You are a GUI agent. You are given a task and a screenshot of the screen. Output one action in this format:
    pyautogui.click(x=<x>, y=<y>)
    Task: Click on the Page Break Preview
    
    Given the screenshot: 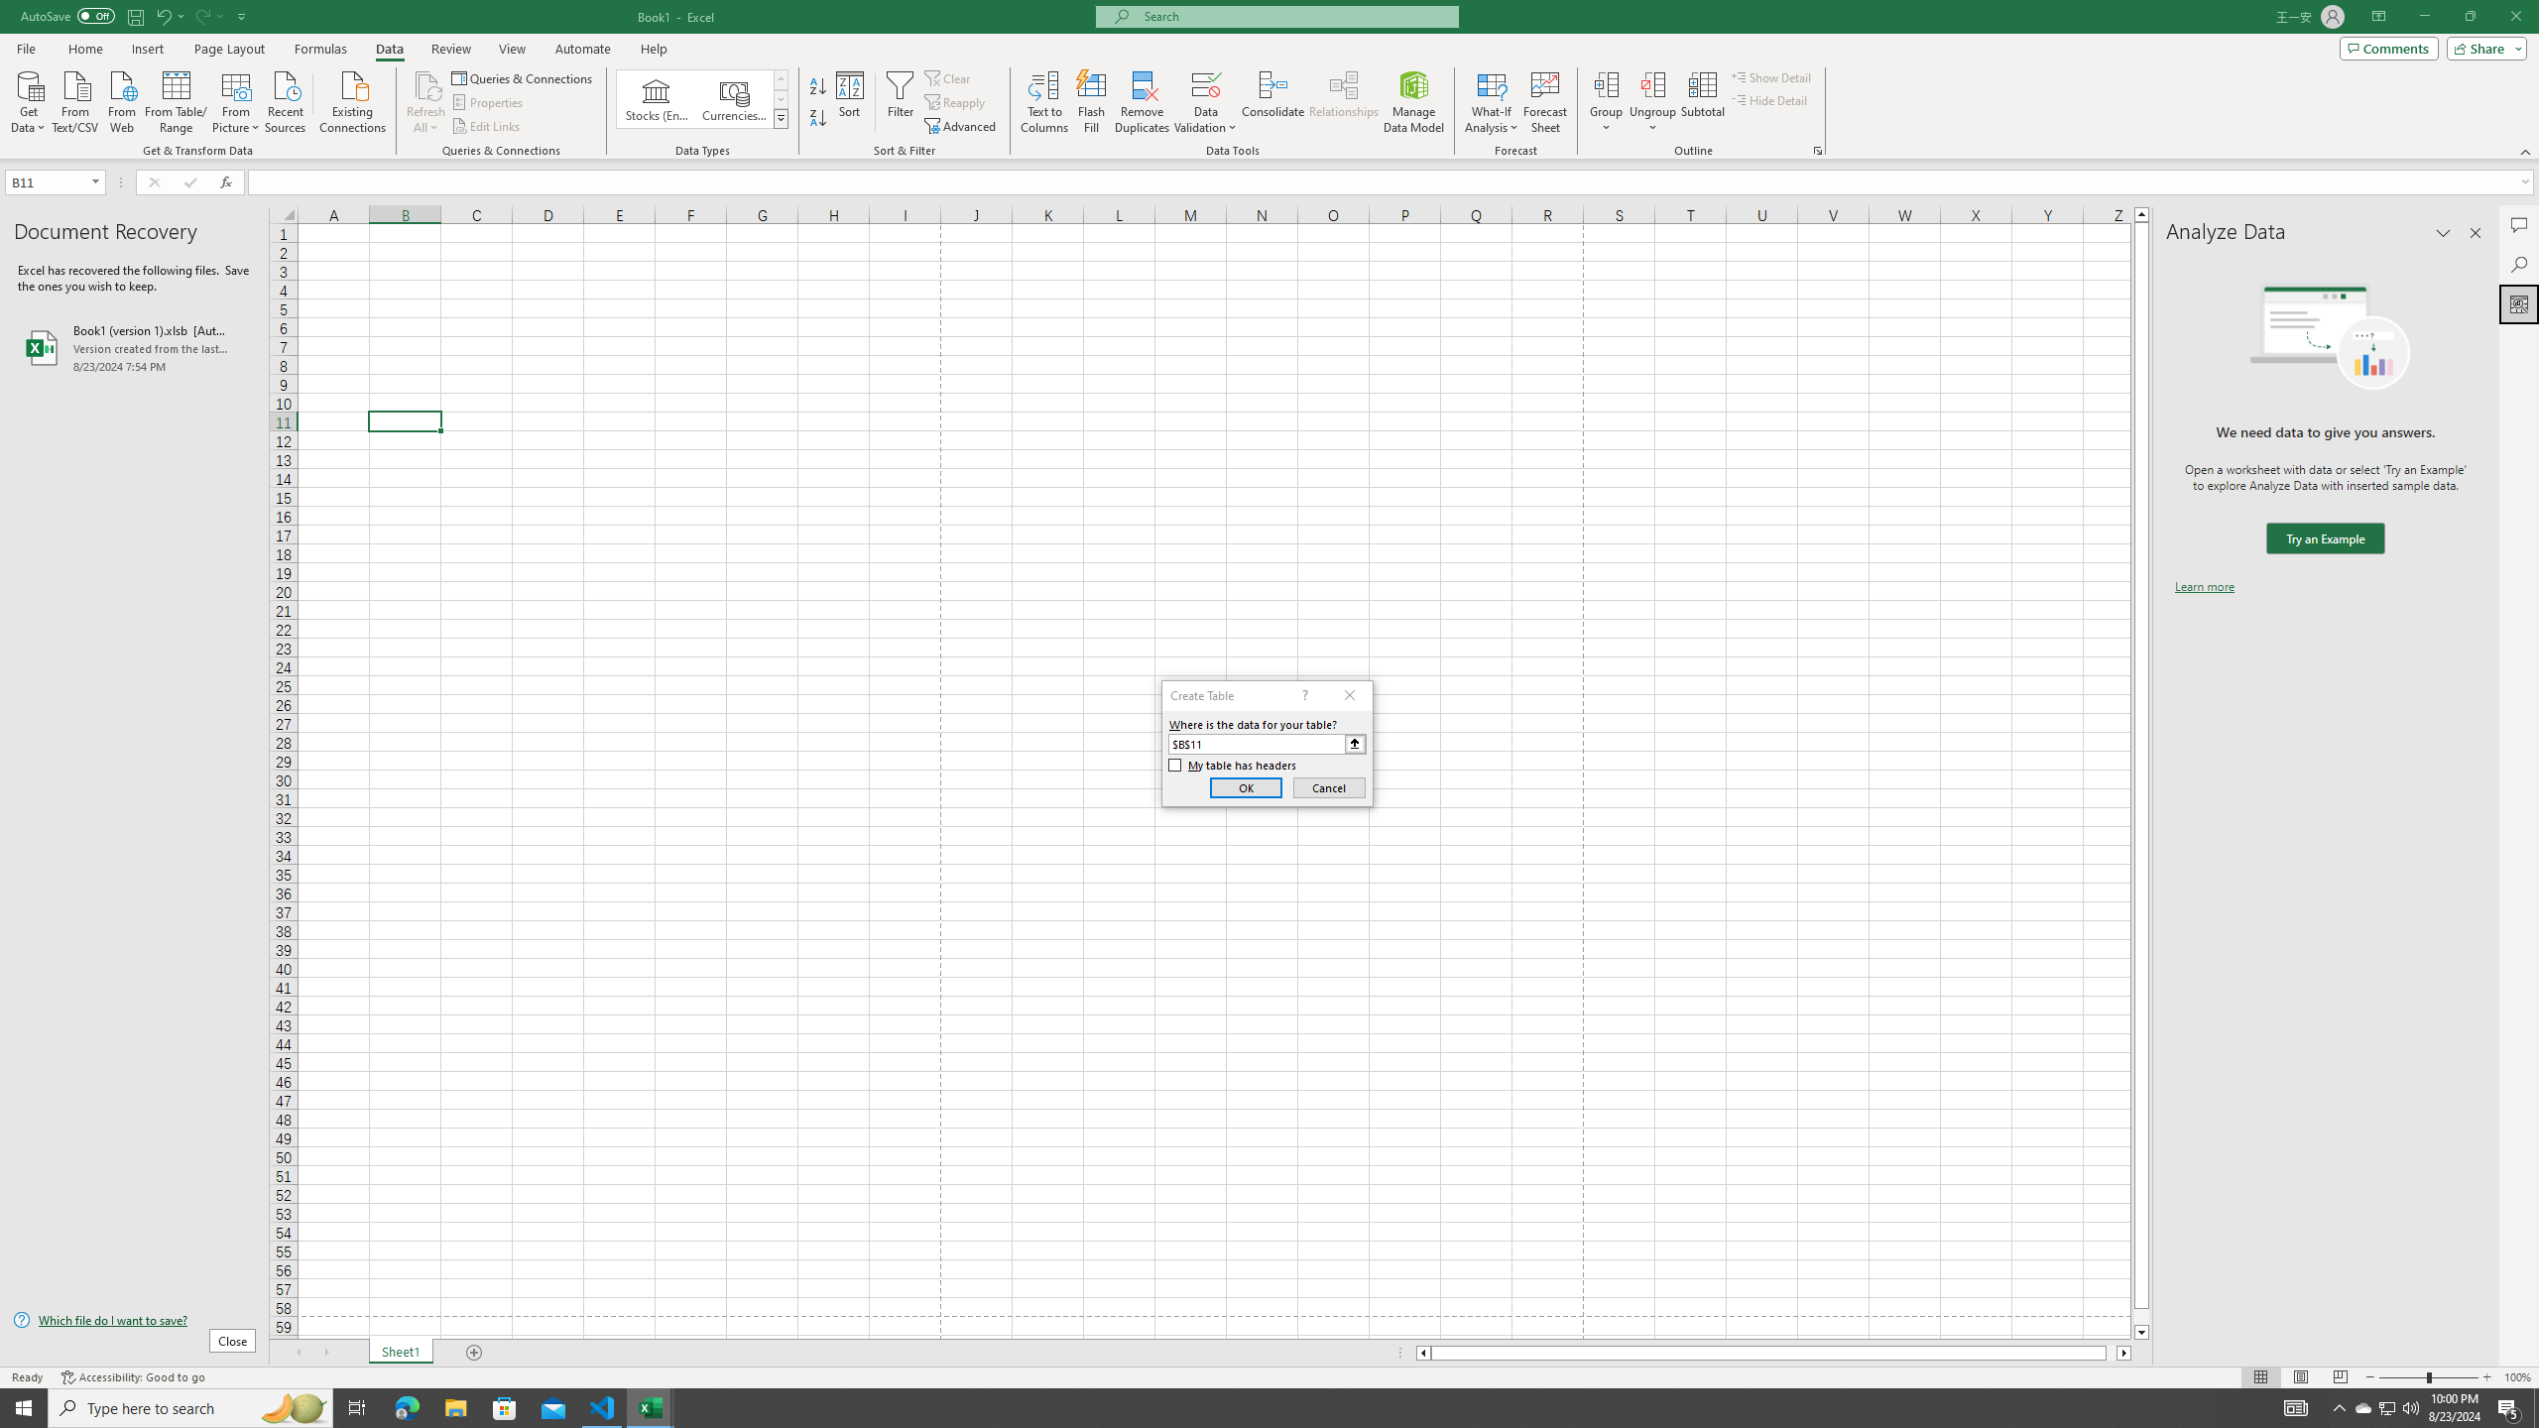 What is the action you would take?
    pyautogui.click(x=2341, y=1377)
    